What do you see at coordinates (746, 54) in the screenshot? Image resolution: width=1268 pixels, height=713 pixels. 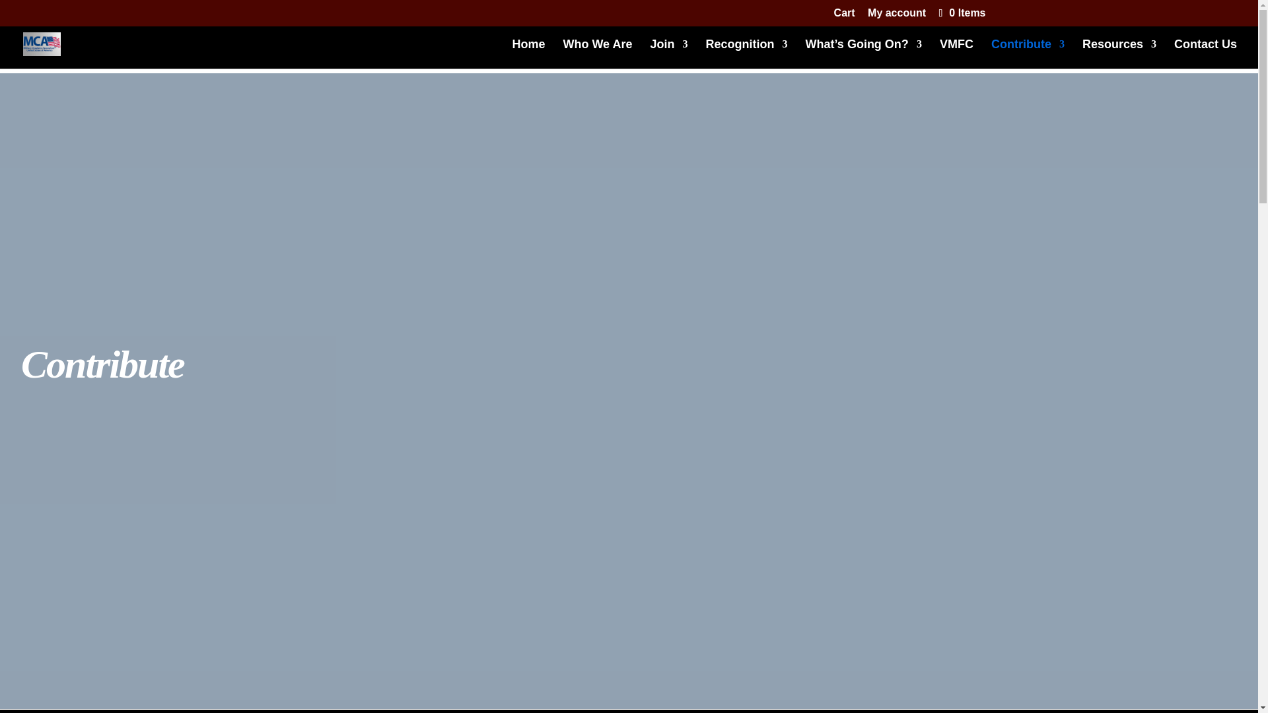 I see `Recognition` at bounding box center [746, 54].